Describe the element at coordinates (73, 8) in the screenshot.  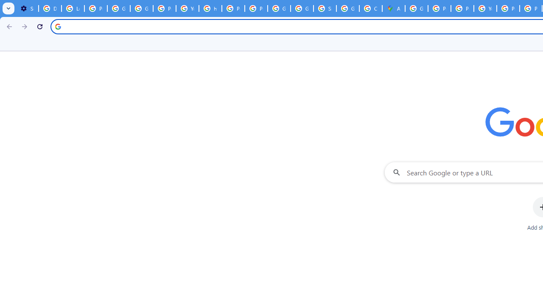
I see `Learn how to find your photos - Google Photos Help` at that location.